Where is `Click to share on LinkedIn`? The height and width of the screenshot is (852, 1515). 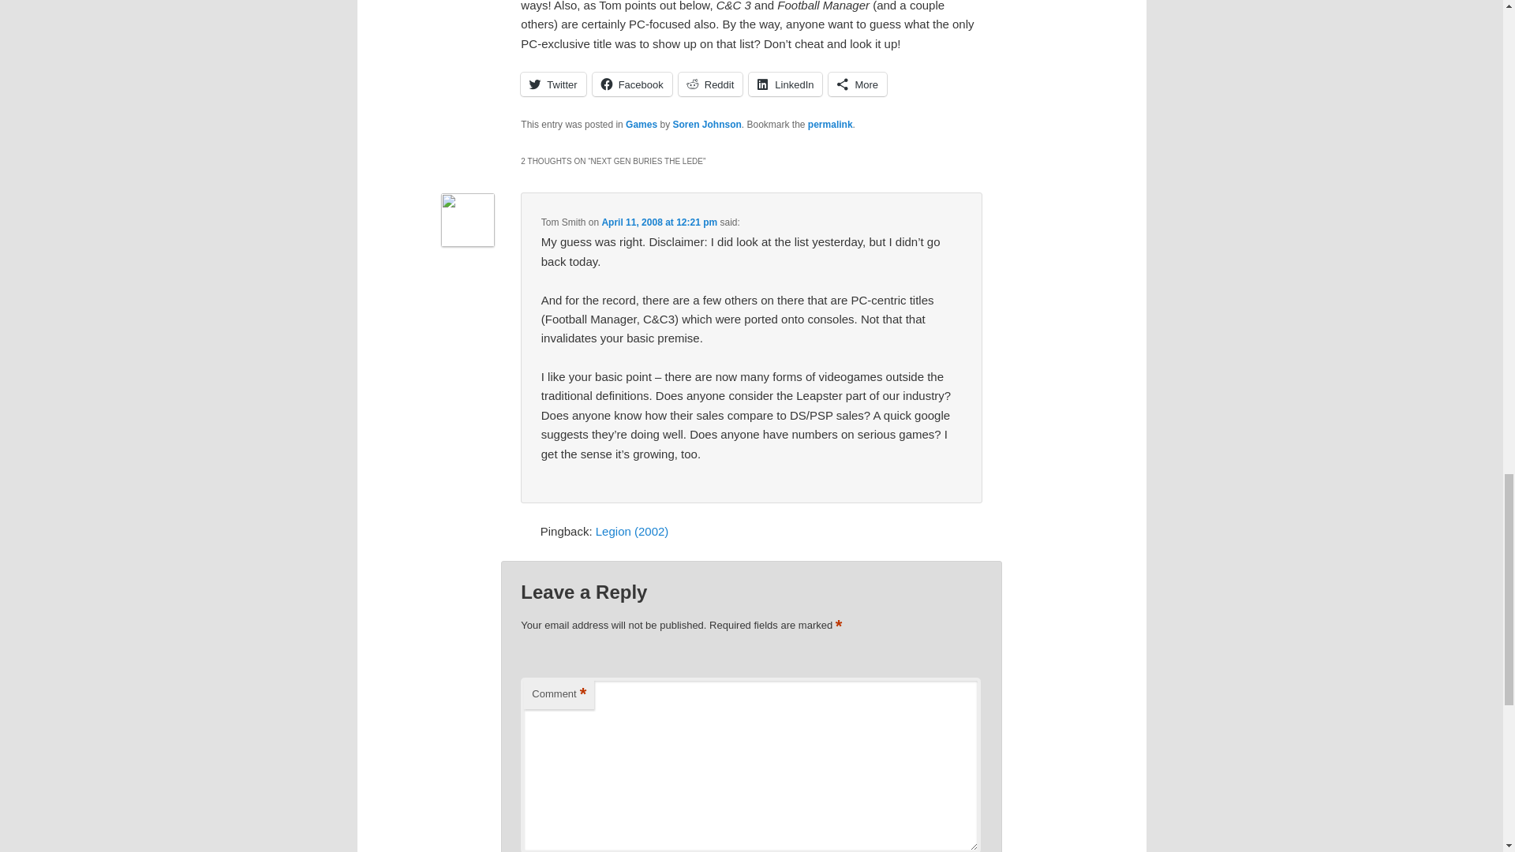
Click to share on LinkedIn is located at coordinates (785, 84).